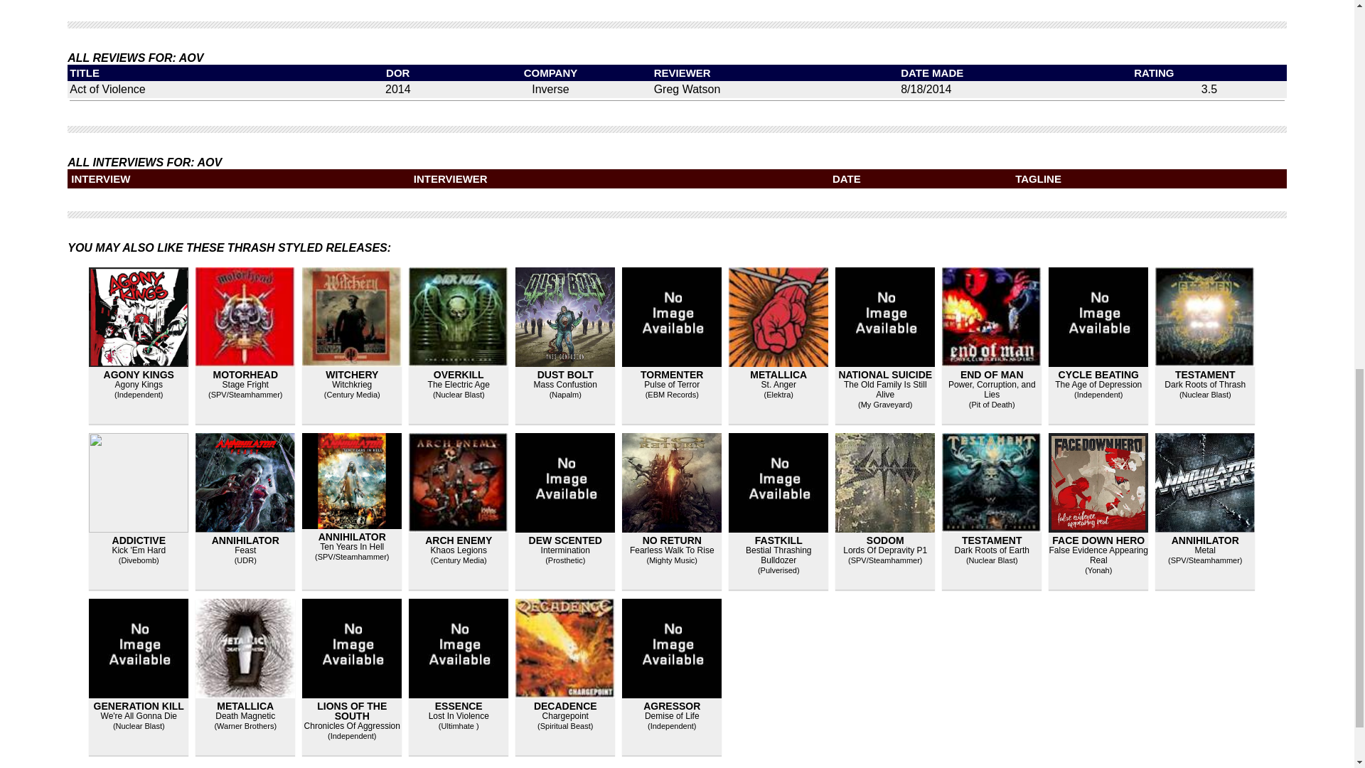  Describe the element at coordinates (351, 384) in the screenshot. I see `Witchkrieg` at that location.